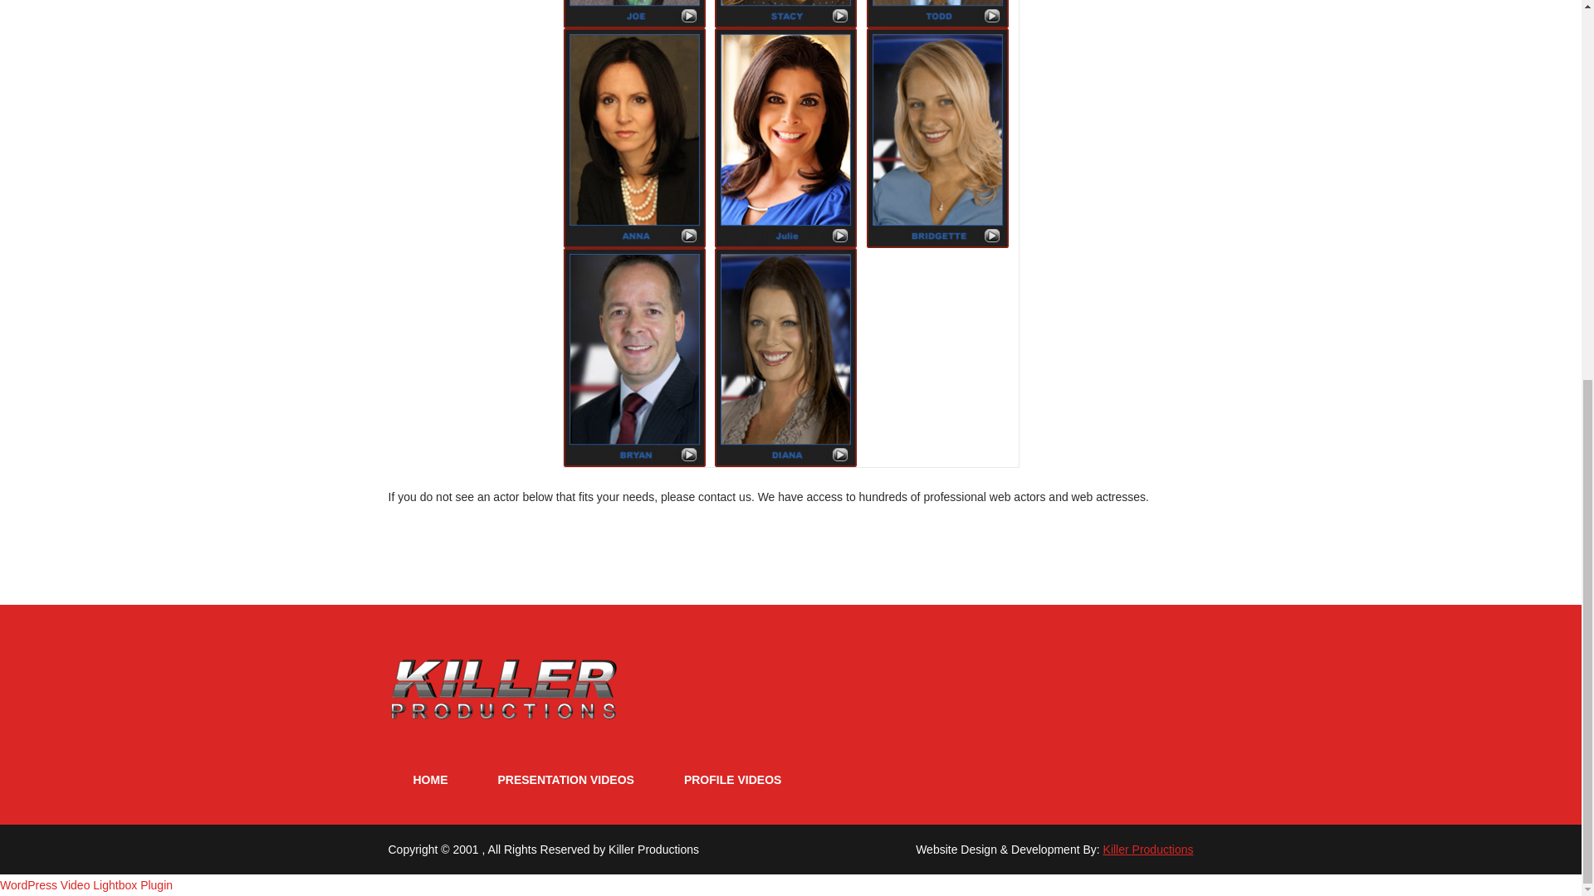 Image resolution: width=1594 pixels, height=896 pixels. Describe the element at coordinates (654, 850) in the screenshot. I see `Killer Productions` at that location.